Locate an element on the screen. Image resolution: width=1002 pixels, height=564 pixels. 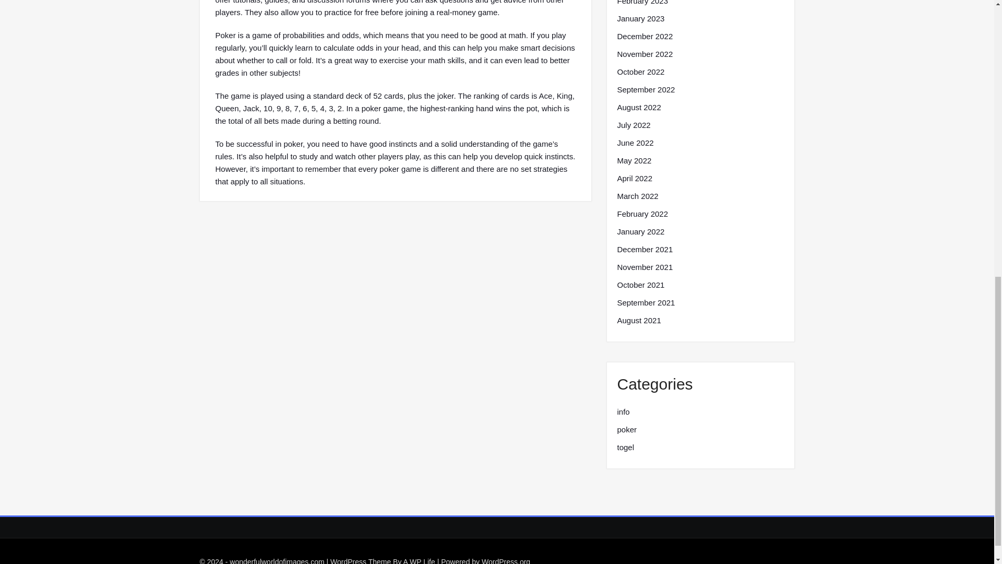
June 2022 is located at coordinates (635, 143).